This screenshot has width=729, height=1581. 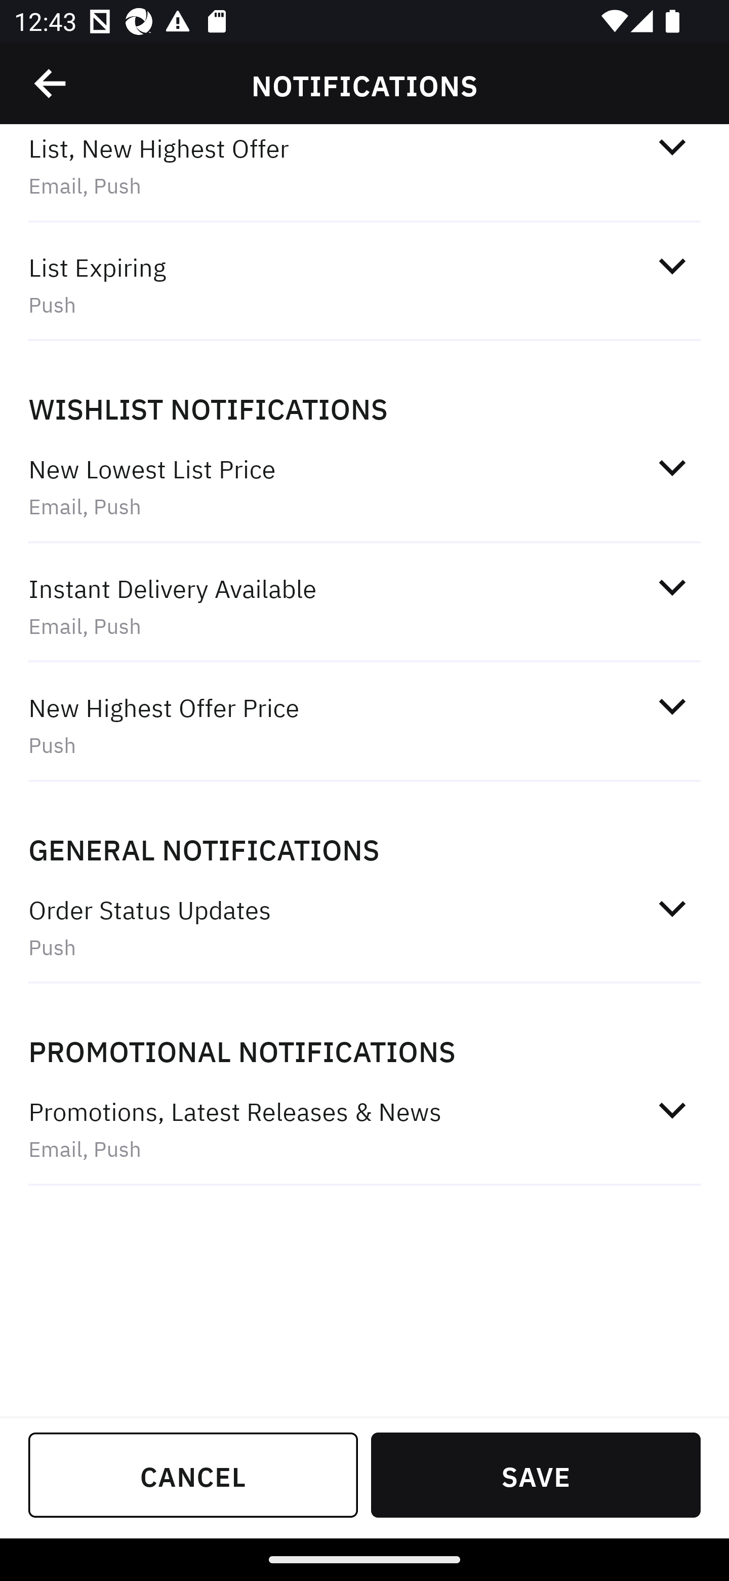 What do you see at coordinates (364, 927) in the screenshot?
I see `Order Status Updates  Push` at bounding box center [364, 927].